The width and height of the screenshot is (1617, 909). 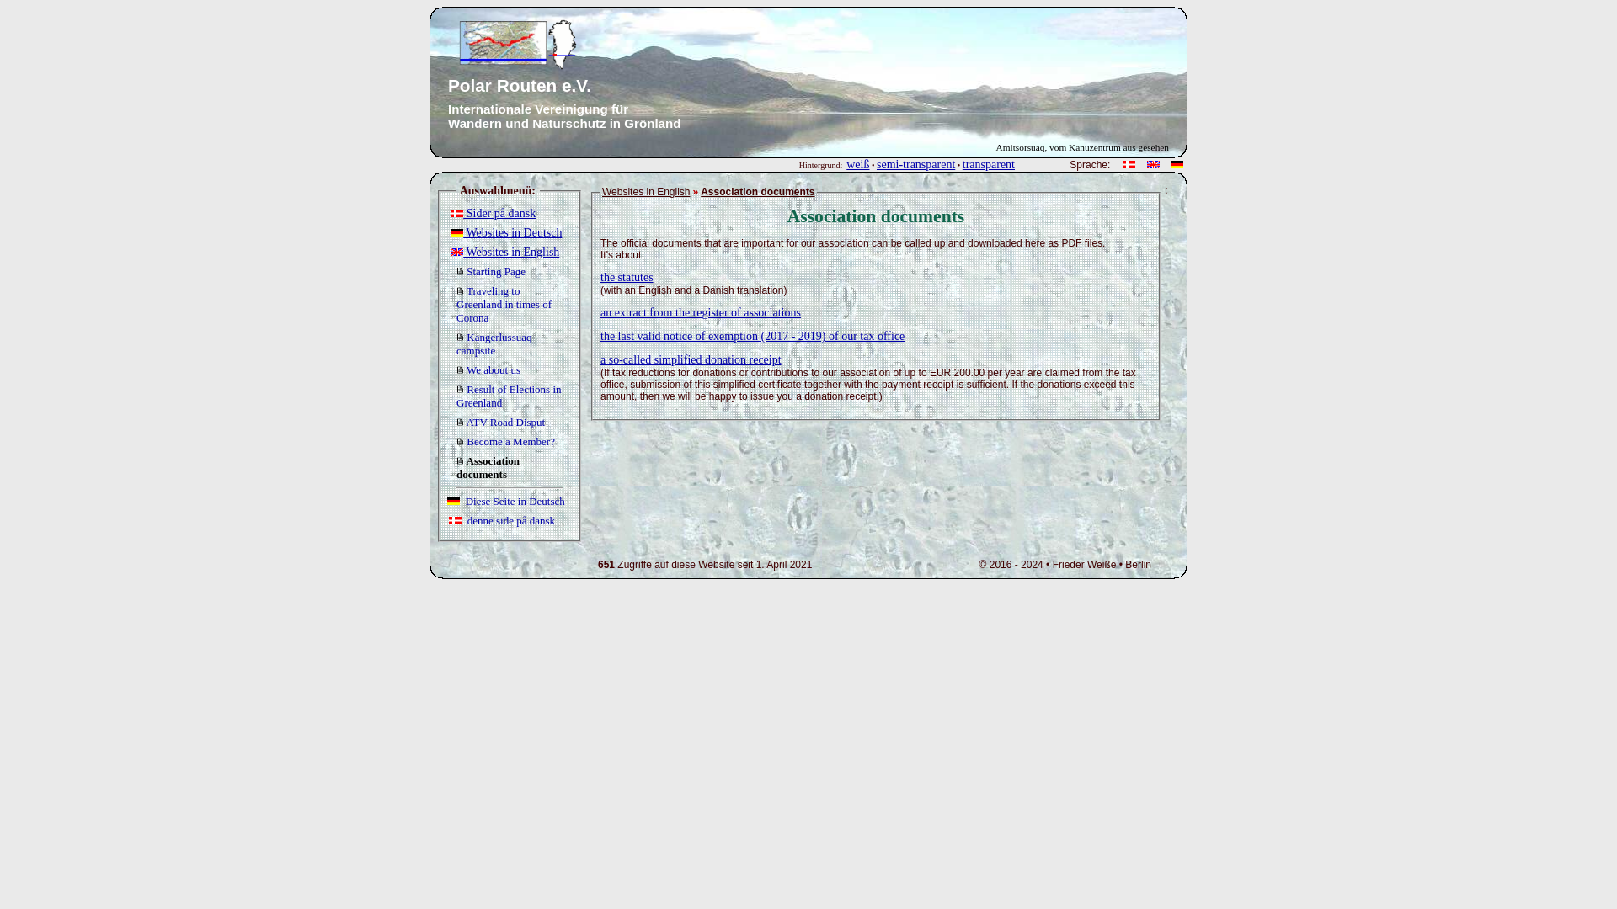 What do you see at coordinates (500, 421) in the screenshot?
I see `ATV Road Disput` at bounding box center [500, 421].